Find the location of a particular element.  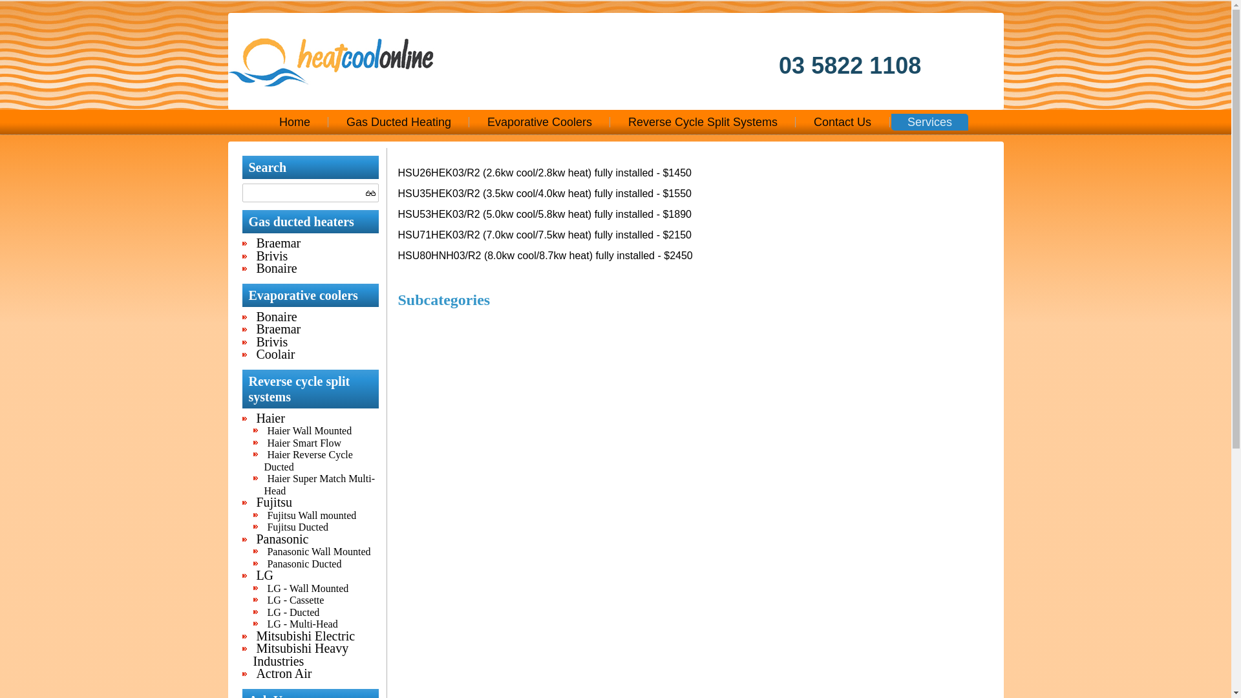

Fujitsu Wall mounted is located at coordinates (312, 514).